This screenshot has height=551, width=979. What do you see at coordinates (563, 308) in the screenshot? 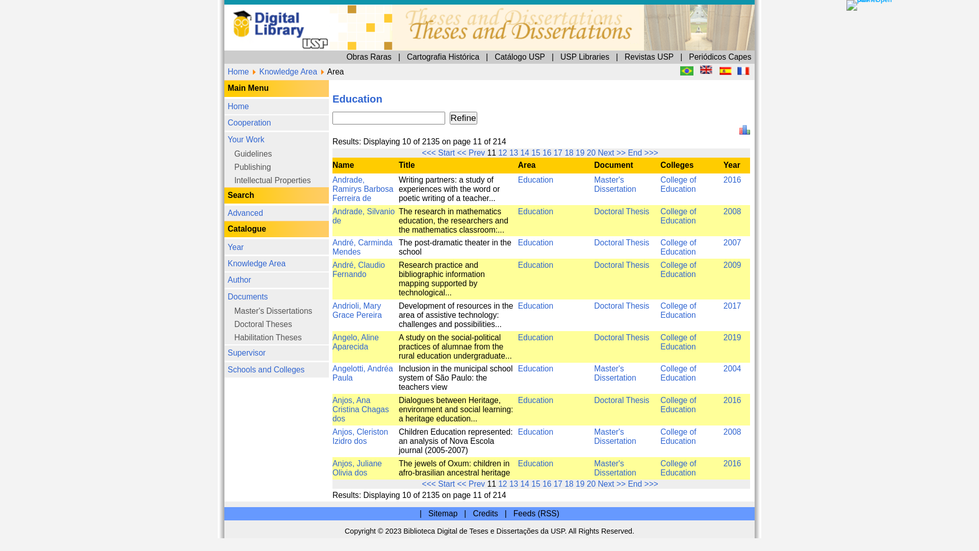
I see `2016` at bounding box center [563, 308].